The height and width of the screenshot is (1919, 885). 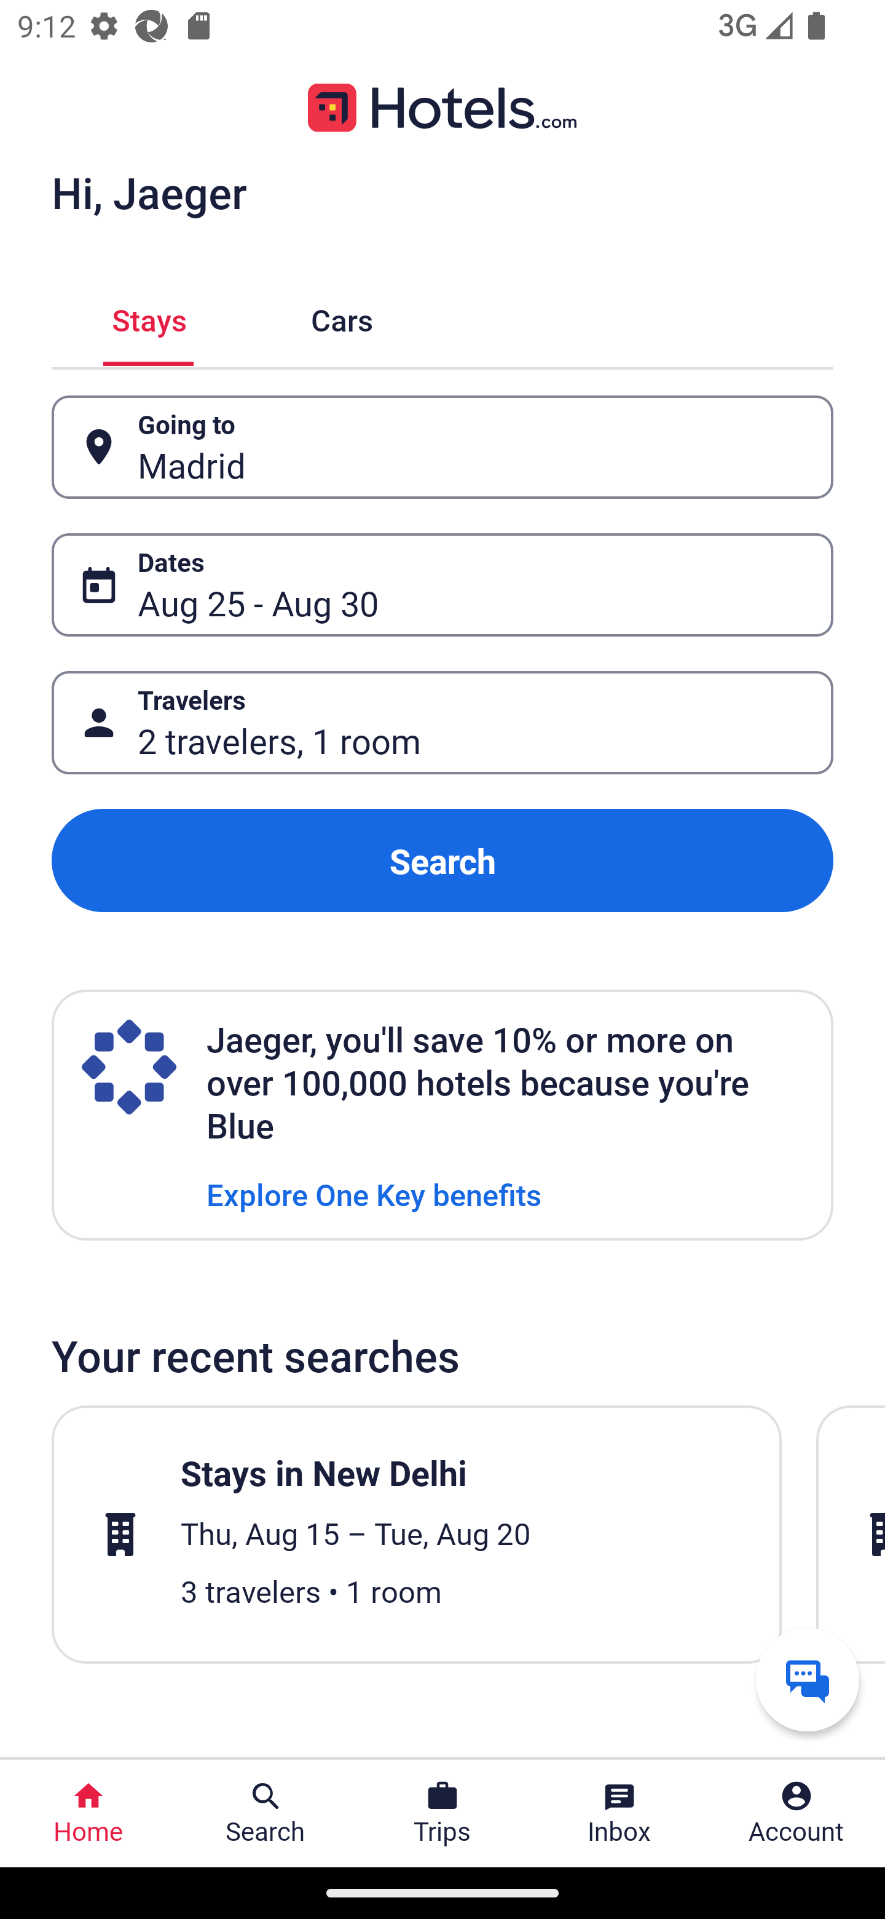 I want to click on Travelers Button 2 travelers, 1 room, so click(x=442, y=723).